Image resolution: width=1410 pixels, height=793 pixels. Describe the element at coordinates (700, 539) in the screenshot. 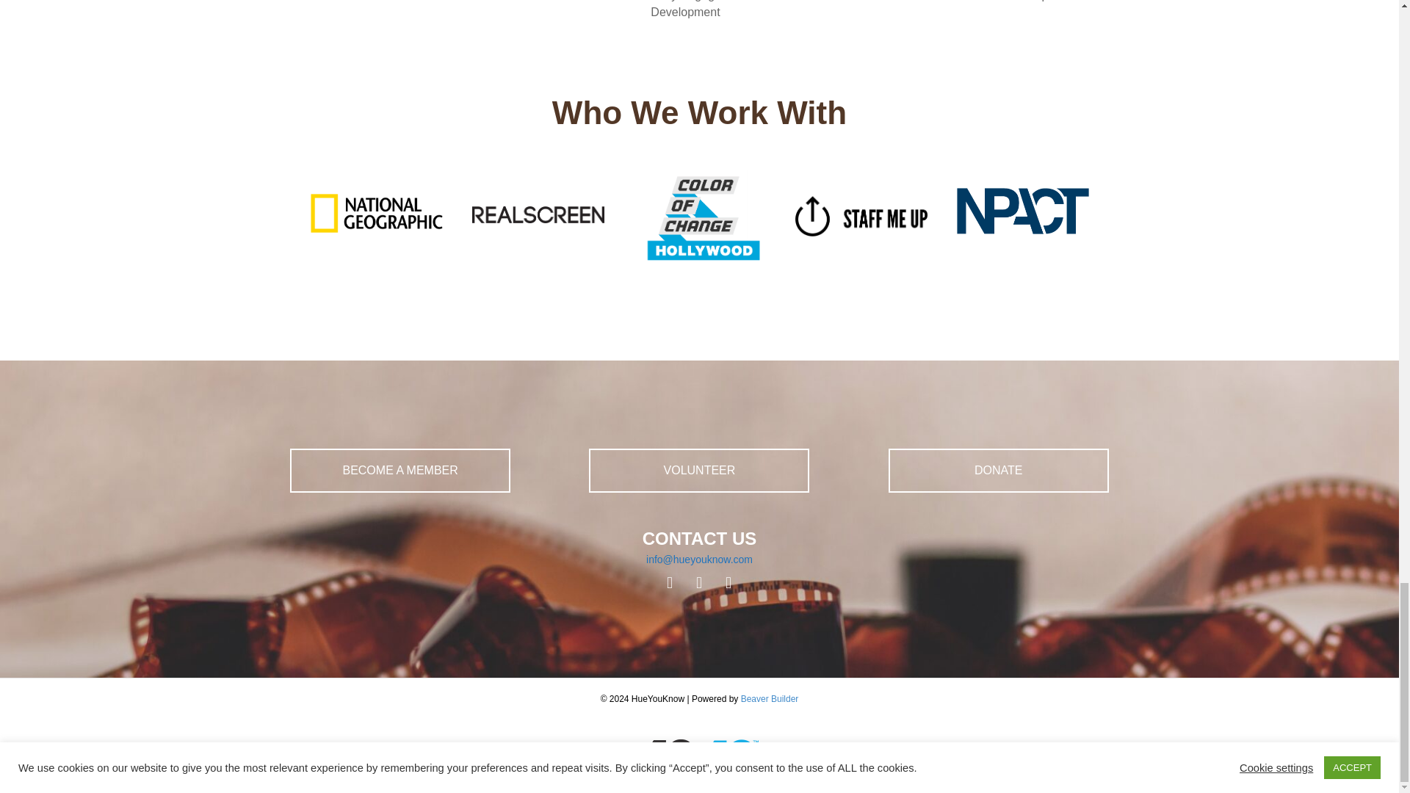

I see `CONTACT US` at that location.